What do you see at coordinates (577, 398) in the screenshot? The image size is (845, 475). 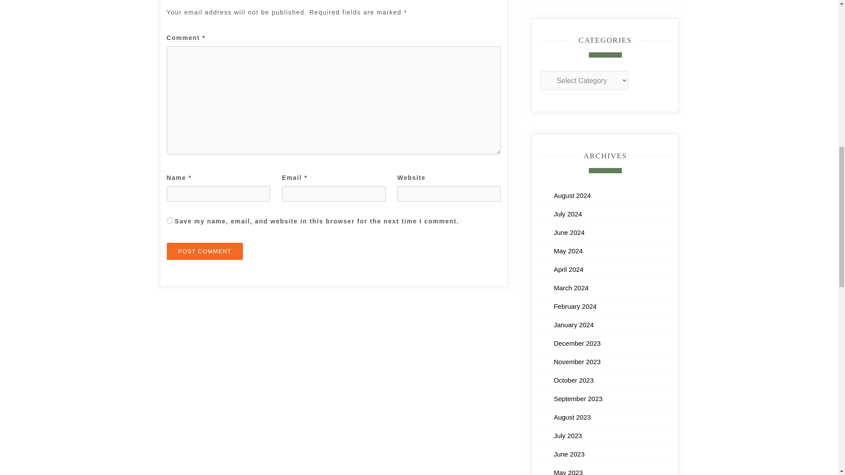 I see `September 2023` at bounding box center [577, 398].